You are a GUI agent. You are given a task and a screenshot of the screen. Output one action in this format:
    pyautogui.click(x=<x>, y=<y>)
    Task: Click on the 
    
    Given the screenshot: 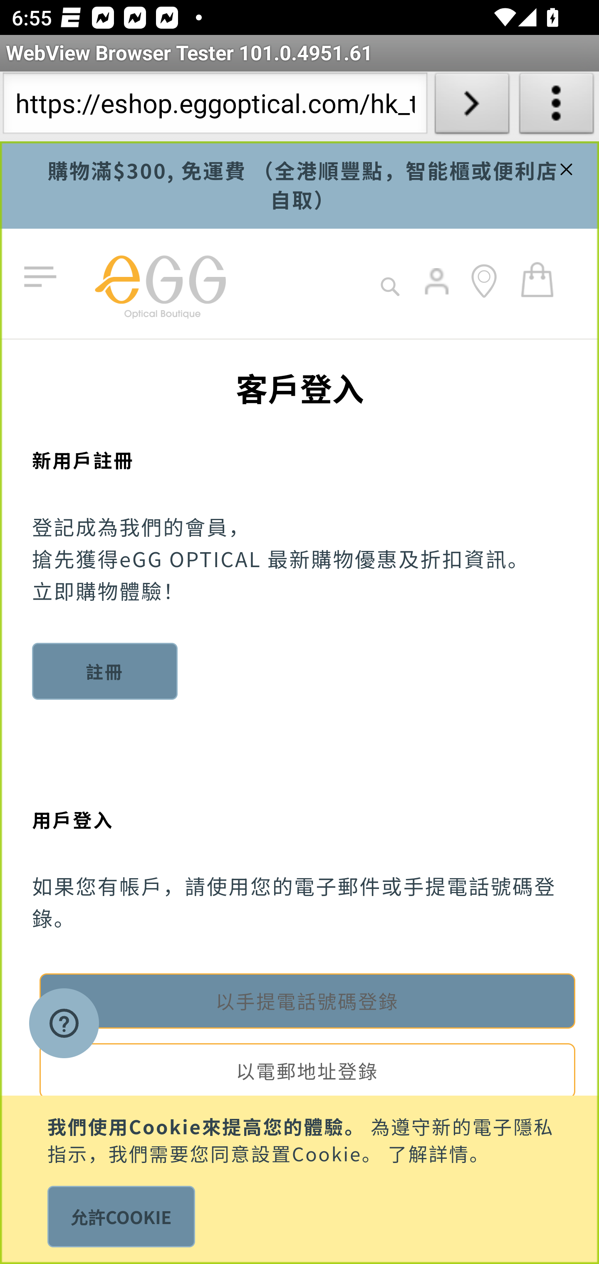 What is the action you would take?
    pyautogui.click(x=564, y=167)
    